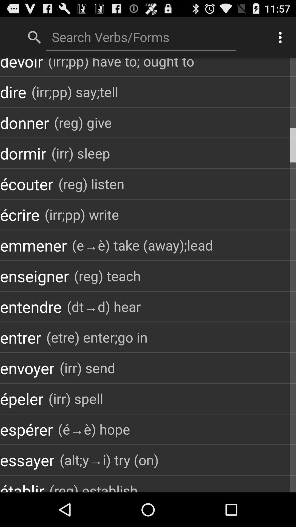 This screenshot has height=527, width=296. Describe the element at coordinates (83, 122) in the screenshot. I see `choose icon to the right of donner item` at that location.